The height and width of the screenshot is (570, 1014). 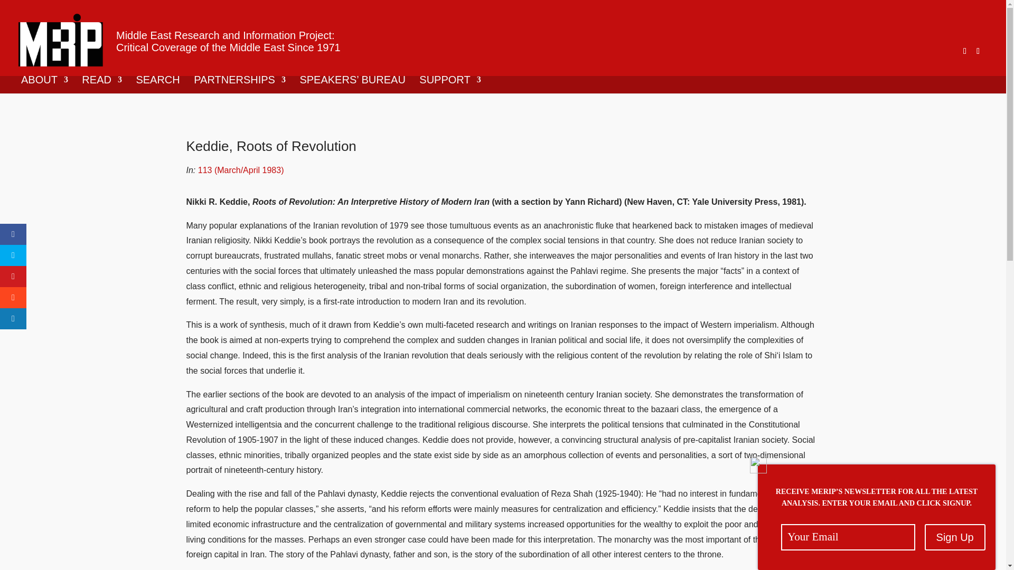 I want to click on PARTNERSHIPS, so click(x=240, y=84).